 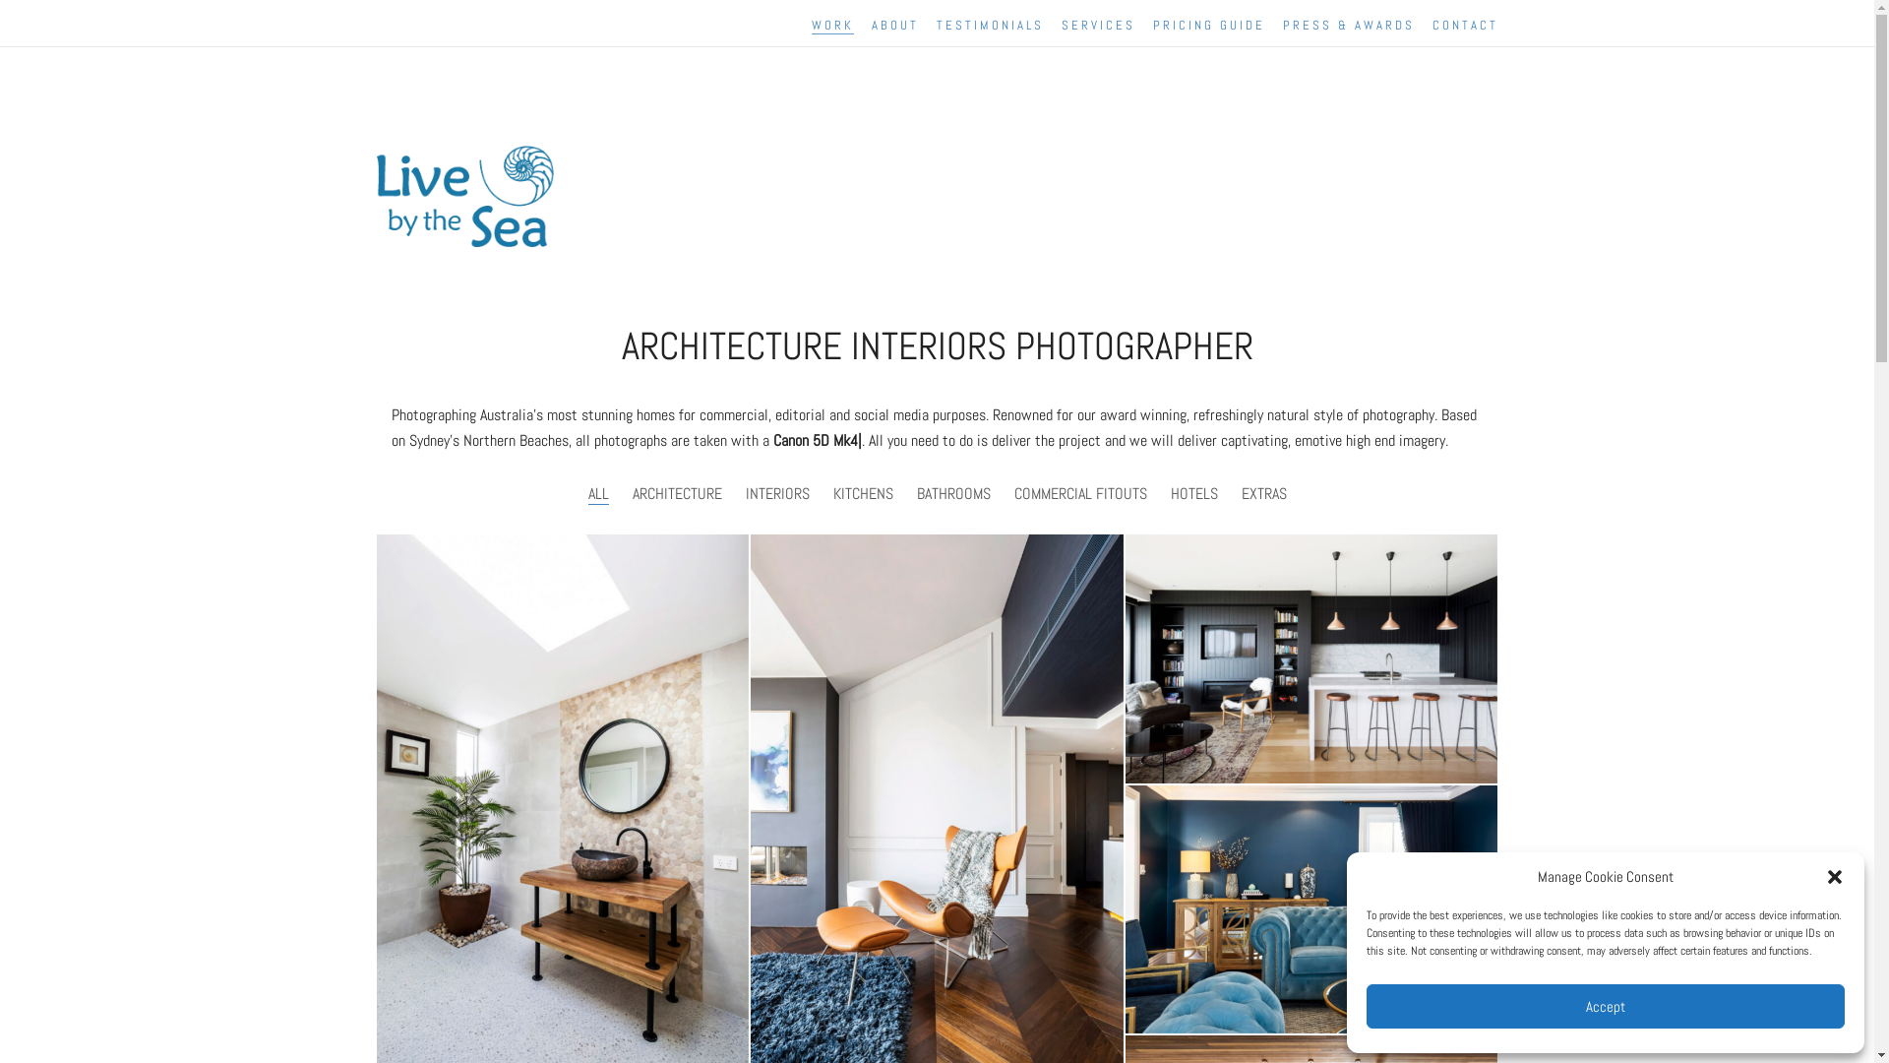 What do you see at coordinates (598, 494) in the screenshot?
I see `ALL` at bounding box center [598, 494].